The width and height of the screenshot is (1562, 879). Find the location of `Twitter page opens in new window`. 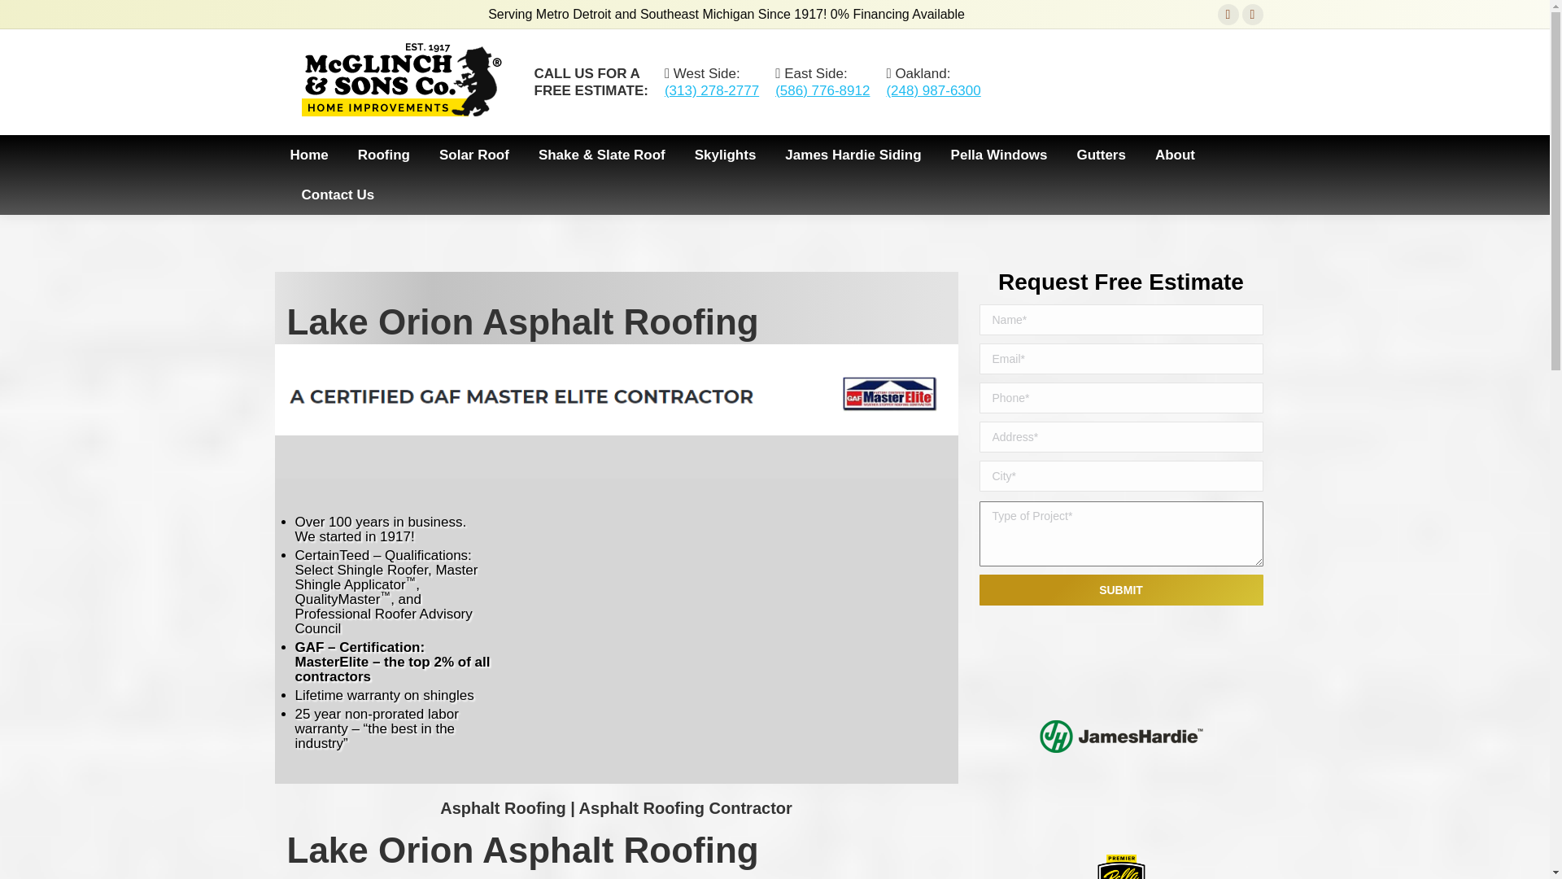

Twitter page opens in new window is located at coordinates (1253, 15).